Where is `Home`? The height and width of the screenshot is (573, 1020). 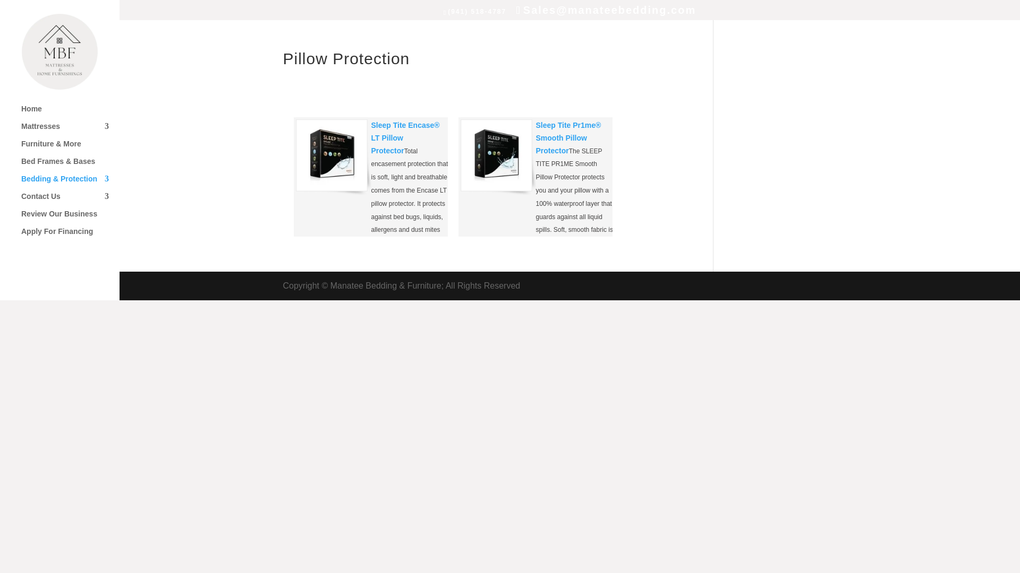
Home is located at coordinates (70, 114).